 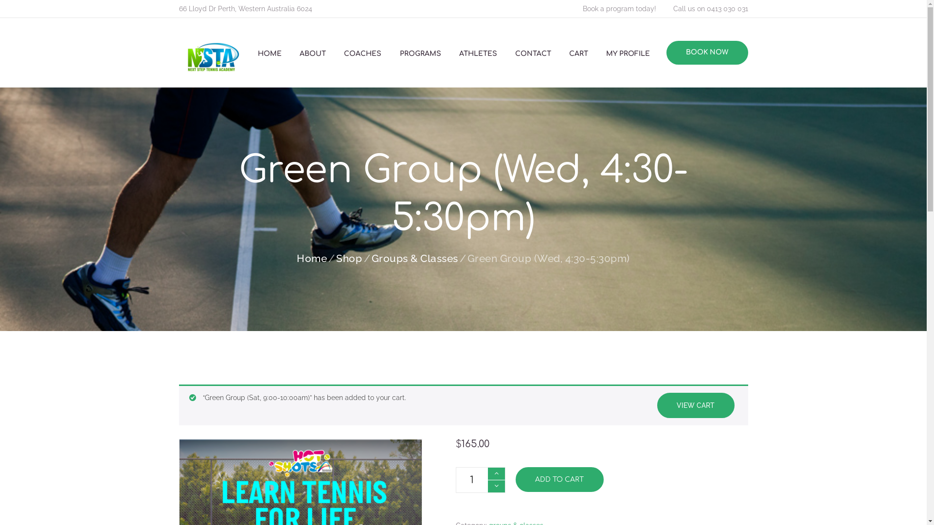 What do you see at coordinates (415, 259) in the screenshot?
I see `Groups & Classes` at bounding box center [415, 259].